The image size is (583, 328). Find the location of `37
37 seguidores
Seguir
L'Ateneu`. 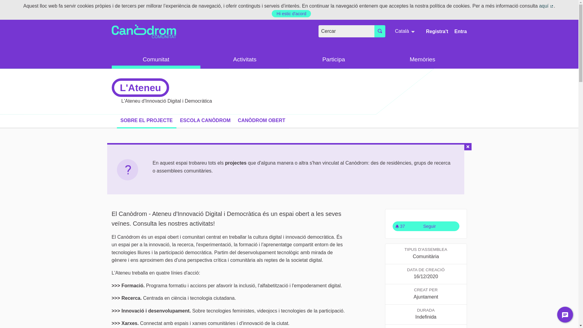

37
37 seguidores
Seguir
L'Ateneu is located at coordinates (426, 226).